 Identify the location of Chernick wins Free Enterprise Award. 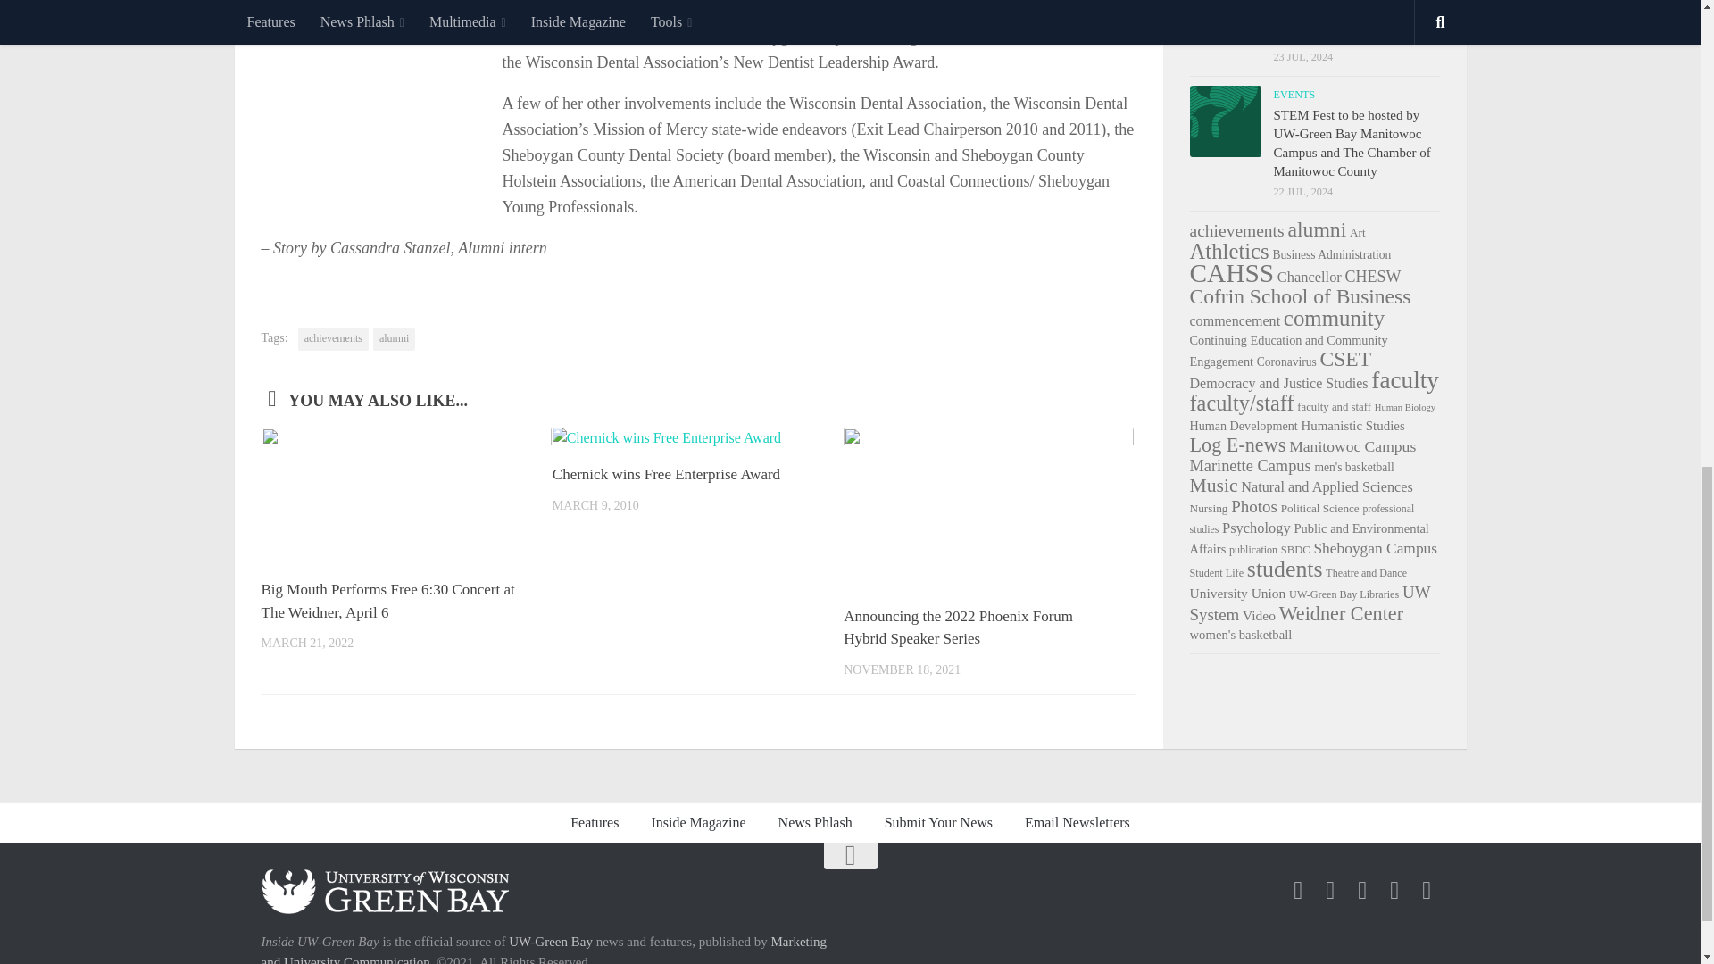
(666, 474).